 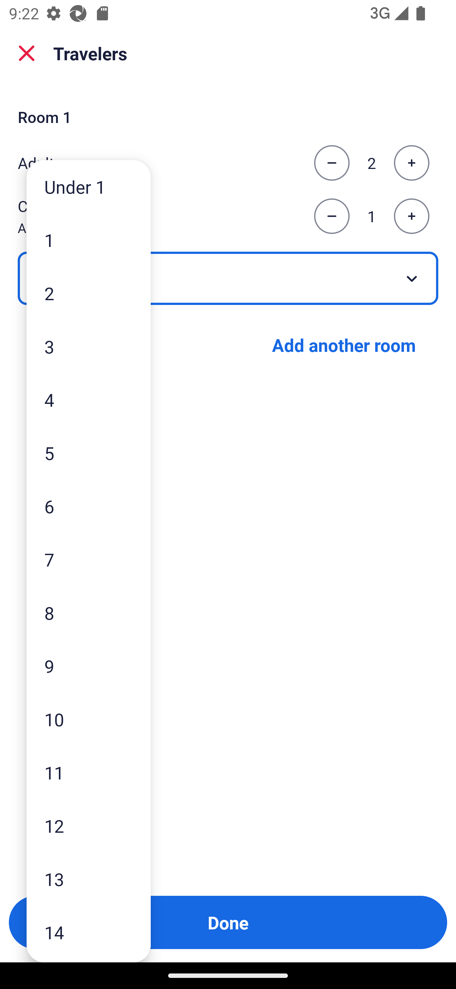 What do you see at coordinates (89, 825) in the screenshot?
I see `12` at bounding box center [89, 825].